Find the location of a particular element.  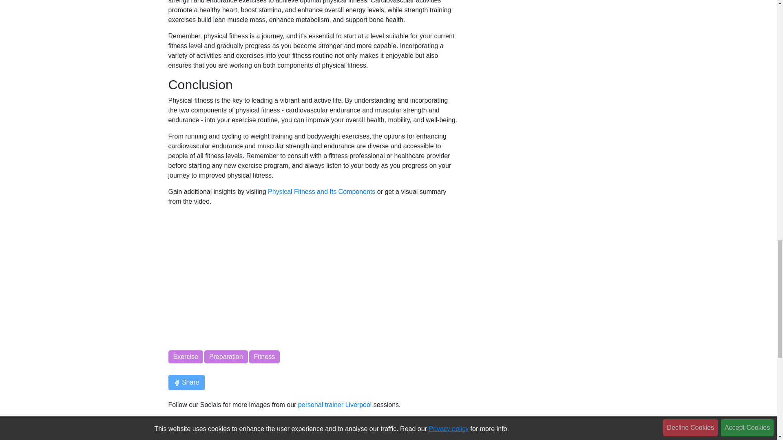

Share is located at coordinates (186, 382).